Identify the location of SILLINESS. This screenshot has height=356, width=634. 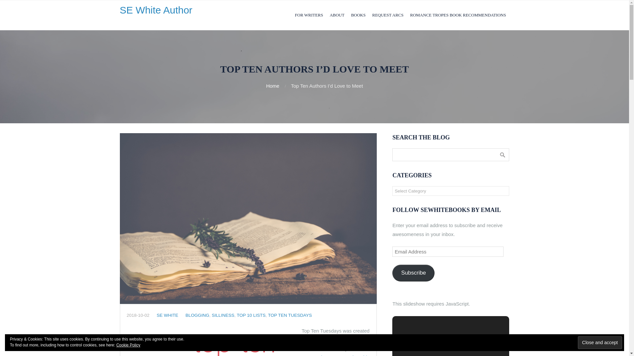
(223, 315).